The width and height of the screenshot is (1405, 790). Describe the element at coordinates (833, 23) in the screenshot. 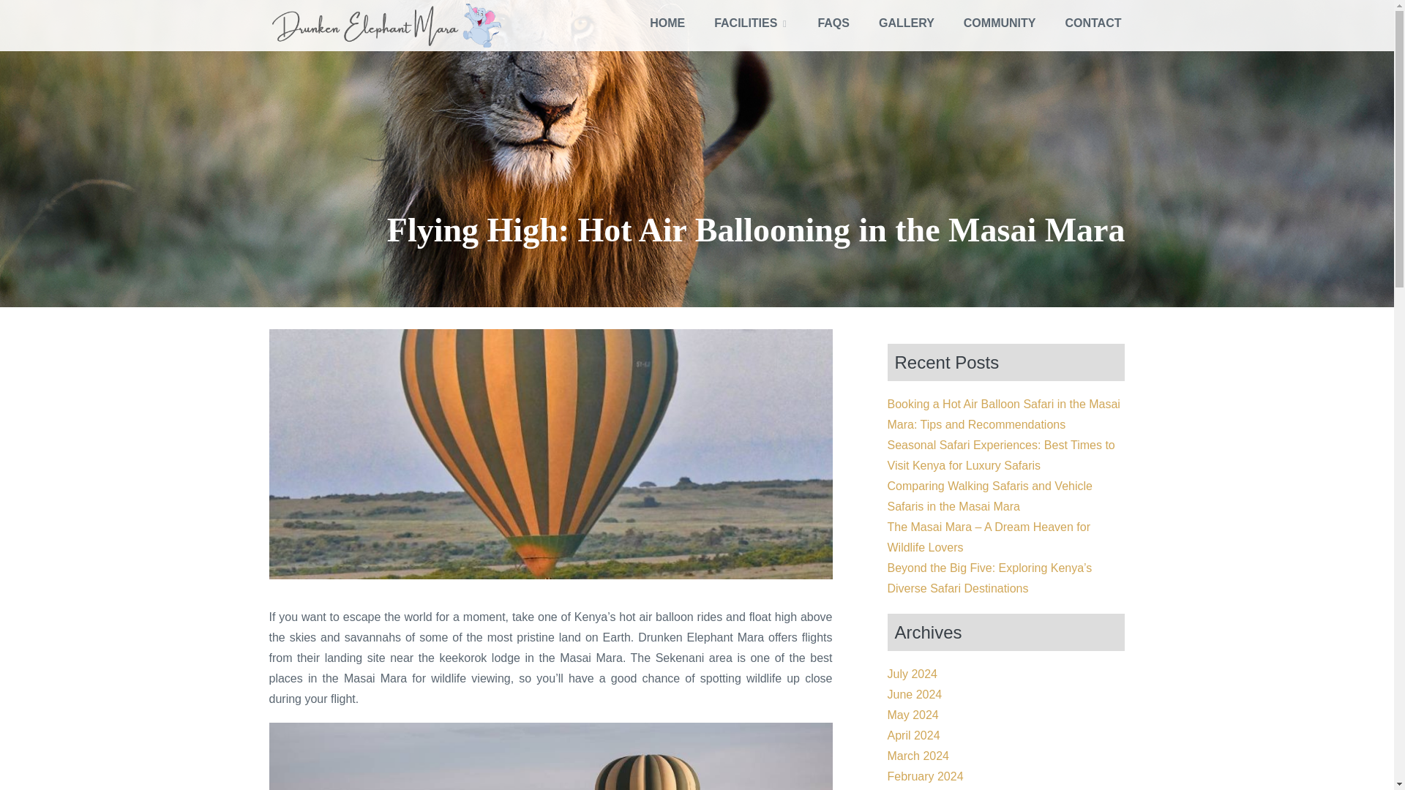

I see `FAQS` at that location.